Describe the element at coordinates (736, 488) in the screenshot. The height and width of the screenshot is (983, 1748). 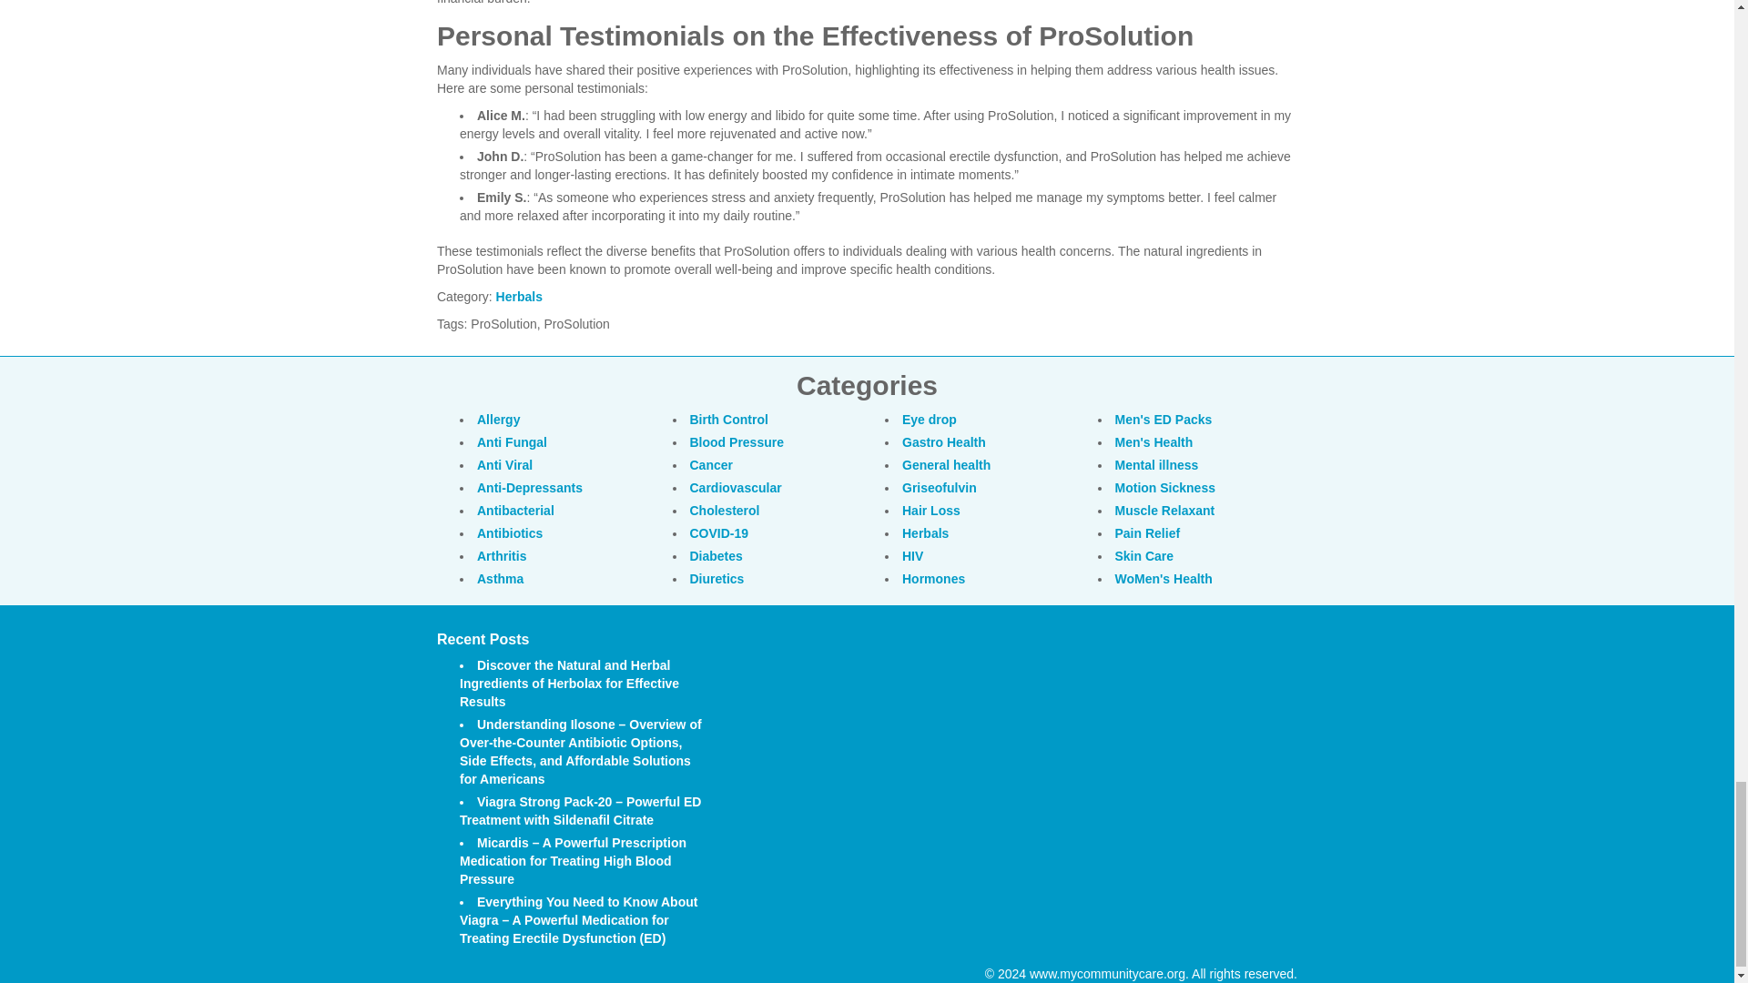
I see `Cardiovascular` at that location.